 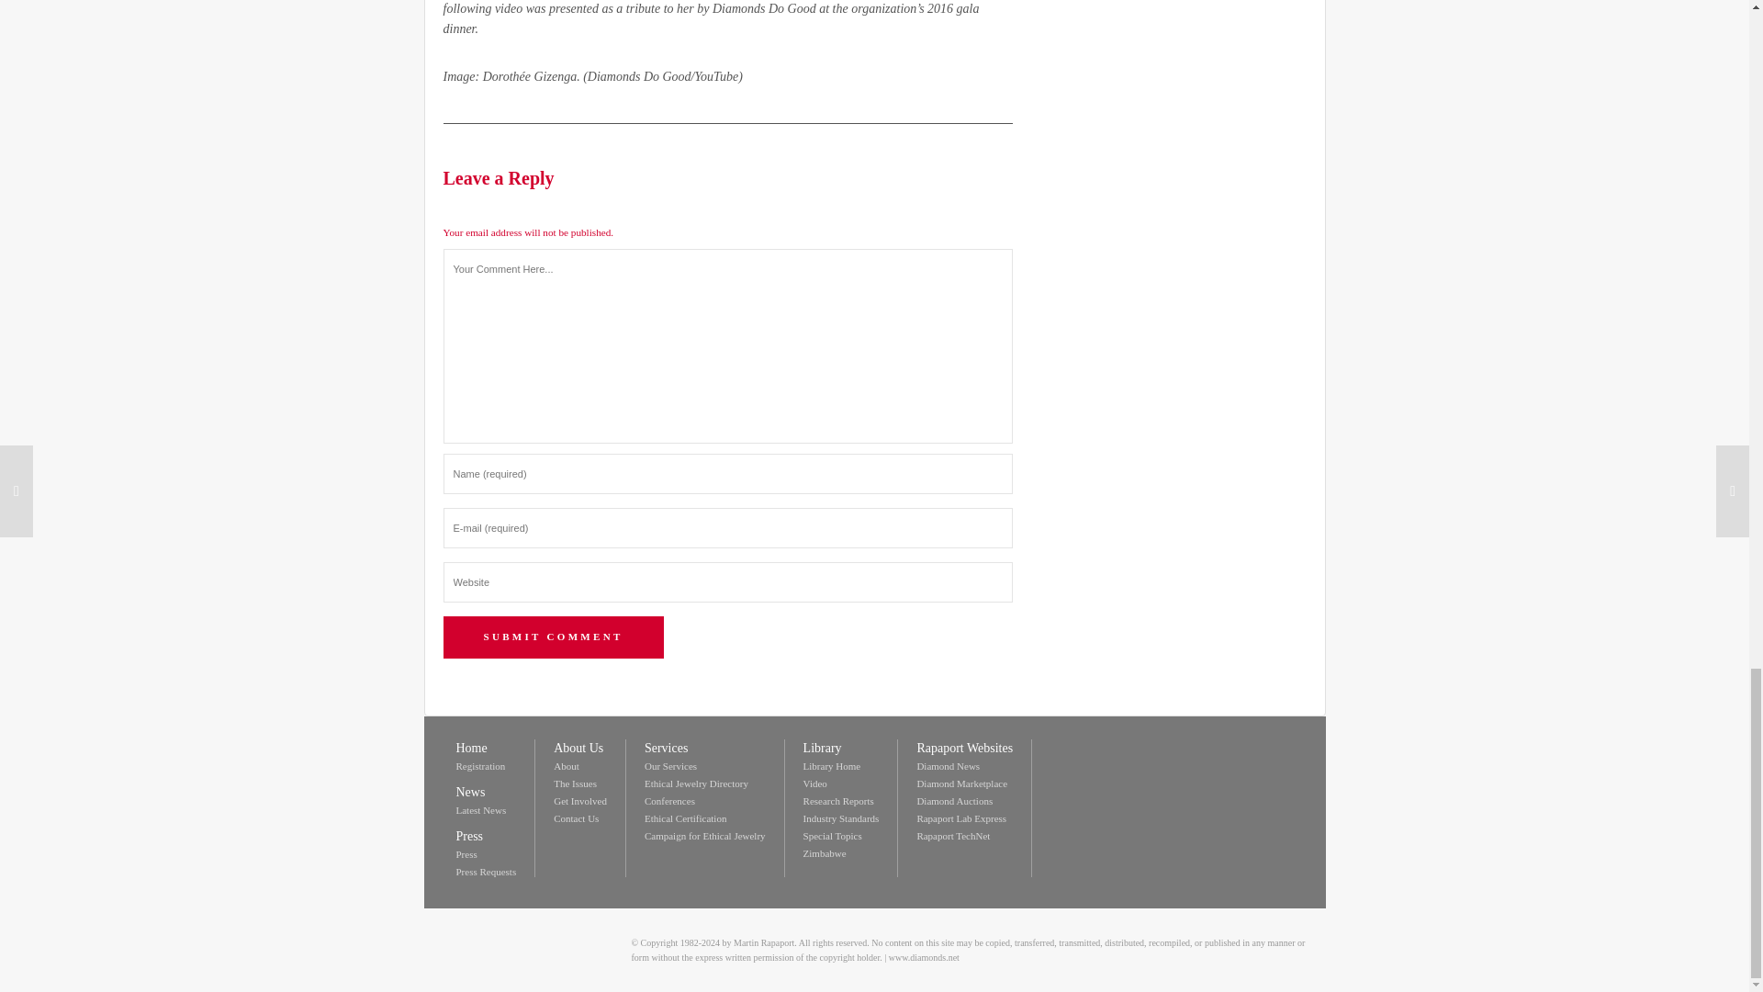 I want to click on Press, so click(x=465, y=854).